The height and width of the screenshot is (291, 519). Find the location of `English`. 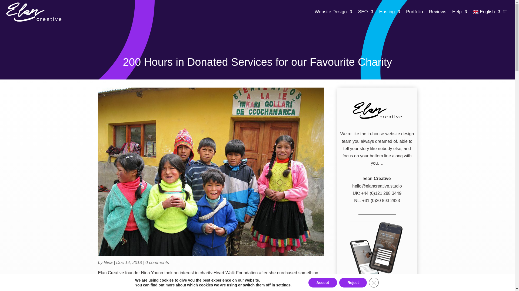

English is located at coordinates (487, 12).